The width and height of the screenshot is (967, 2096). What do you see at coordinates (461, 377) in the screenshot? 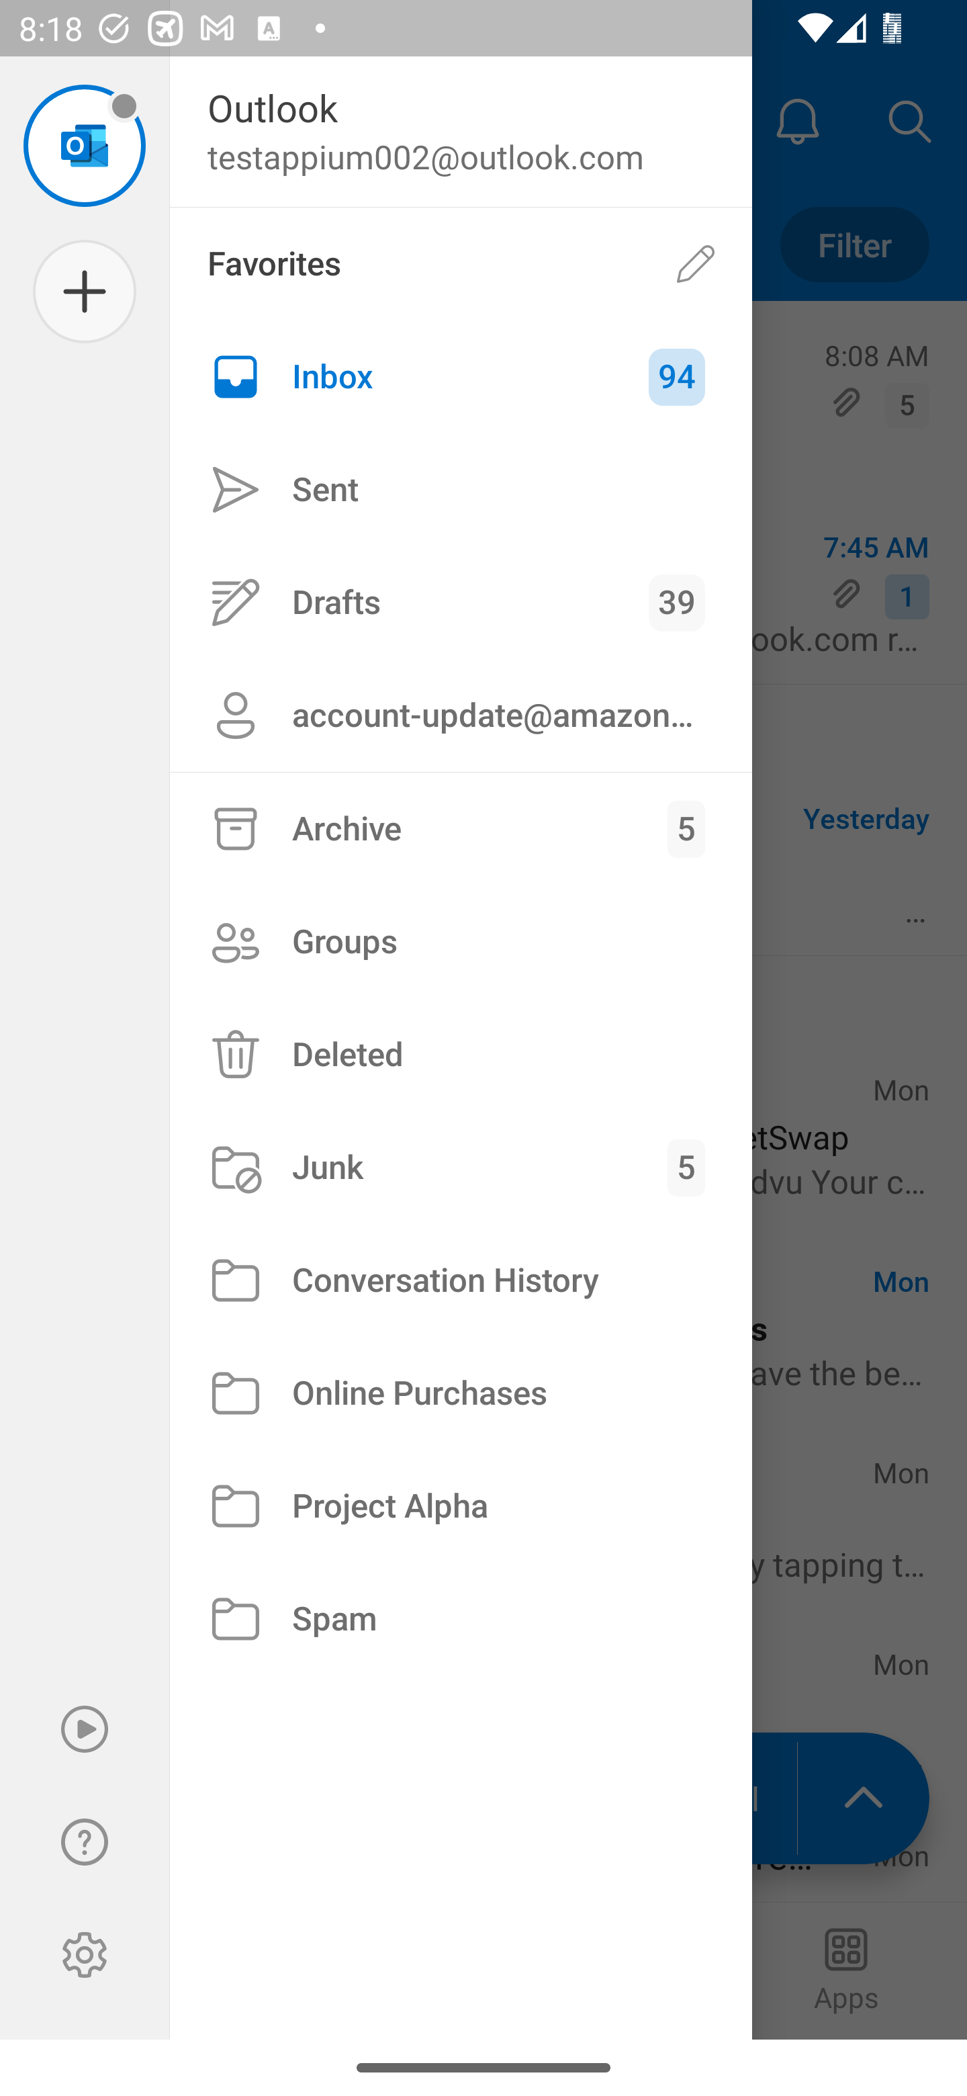
I see `Inbox Inbox, 94 unread emails,Selected` at bounding box center [461, 377].